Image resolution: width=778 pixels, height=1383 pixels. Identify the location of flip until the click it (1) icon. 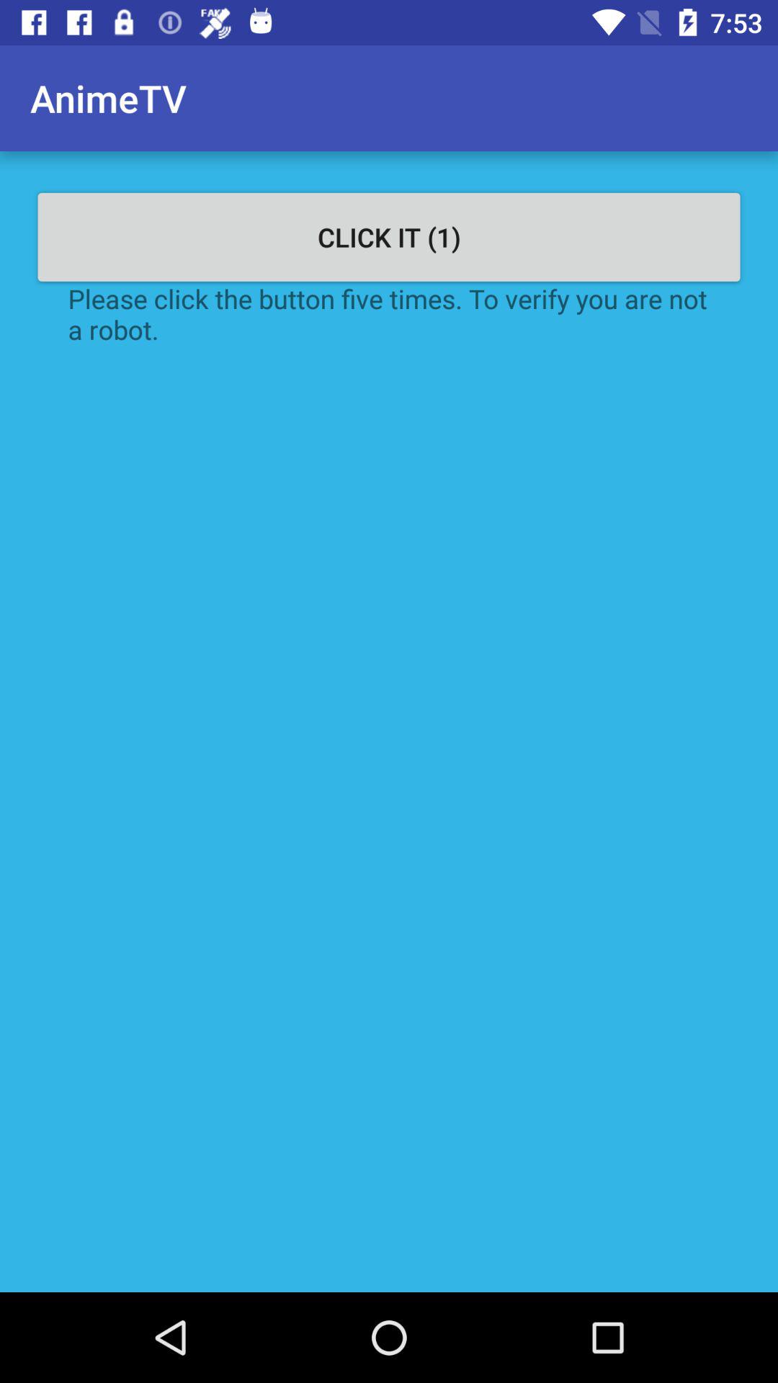
(389, 236).